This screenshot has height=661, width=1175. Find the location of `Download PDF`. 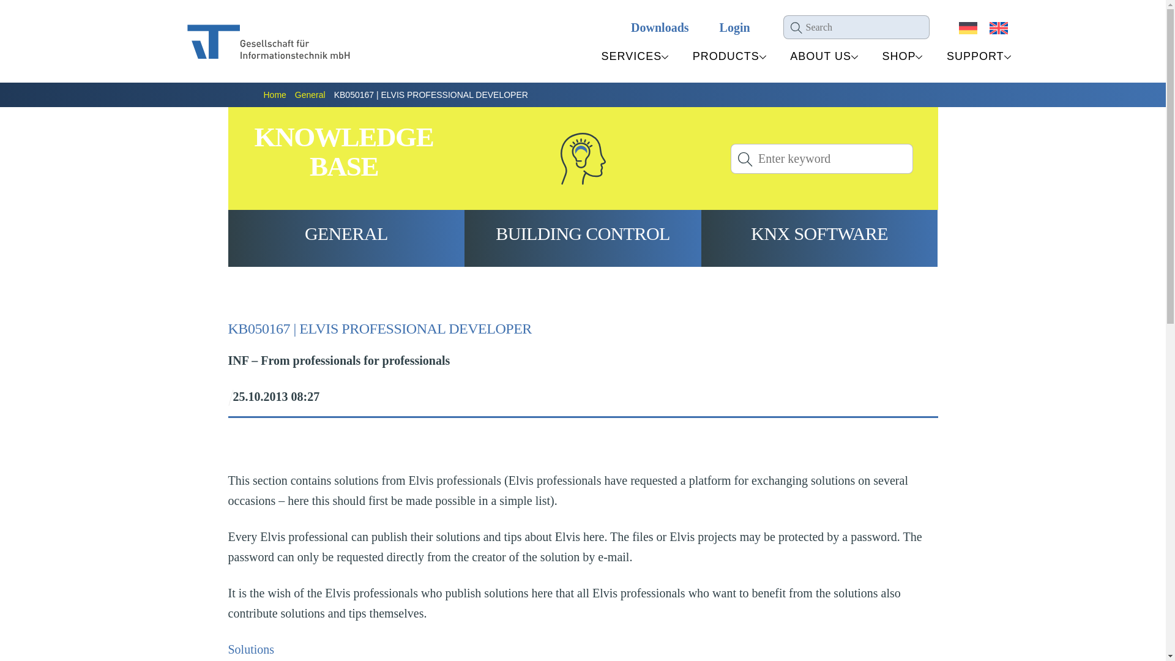

Download PDF is located at coordinates (856, 27).